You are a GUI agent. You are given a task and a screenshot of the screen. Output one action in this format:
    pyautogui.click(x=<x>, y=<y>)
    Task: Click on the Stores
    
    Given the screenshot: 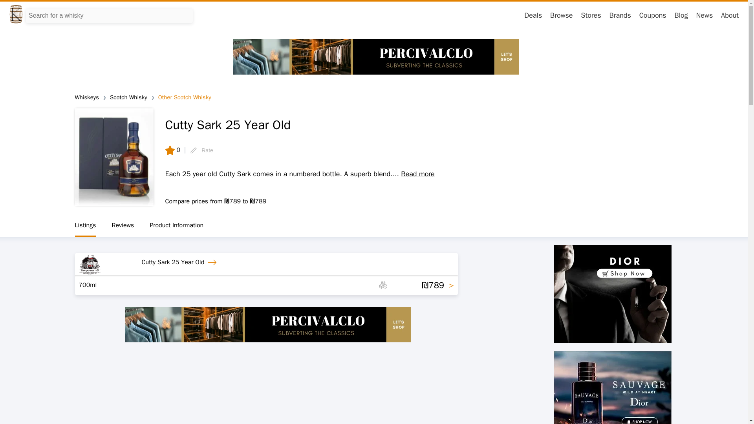 What is the action you would take?
    pyautogui.click(x=591, y=15)
    